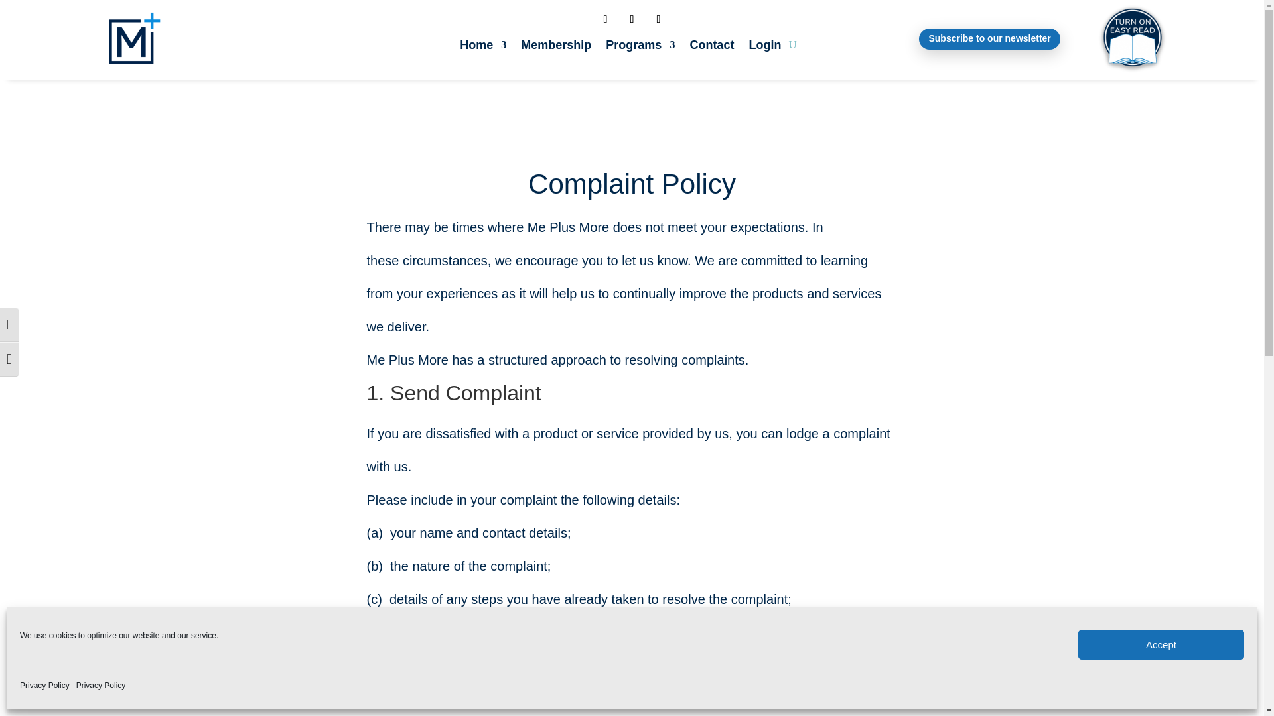 This screenshot has height=716, width=1274. What do you see at coordinates (483, 48) in the screenshot?
I see `Home` at bounding box center [483, 48].